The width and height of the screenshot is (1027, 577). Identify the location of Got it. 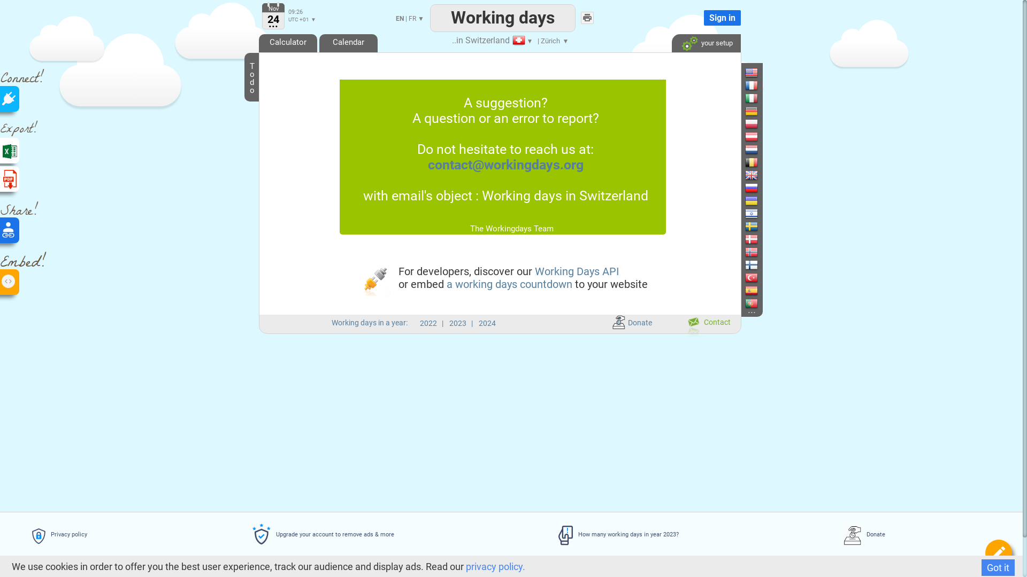
(998, 567).